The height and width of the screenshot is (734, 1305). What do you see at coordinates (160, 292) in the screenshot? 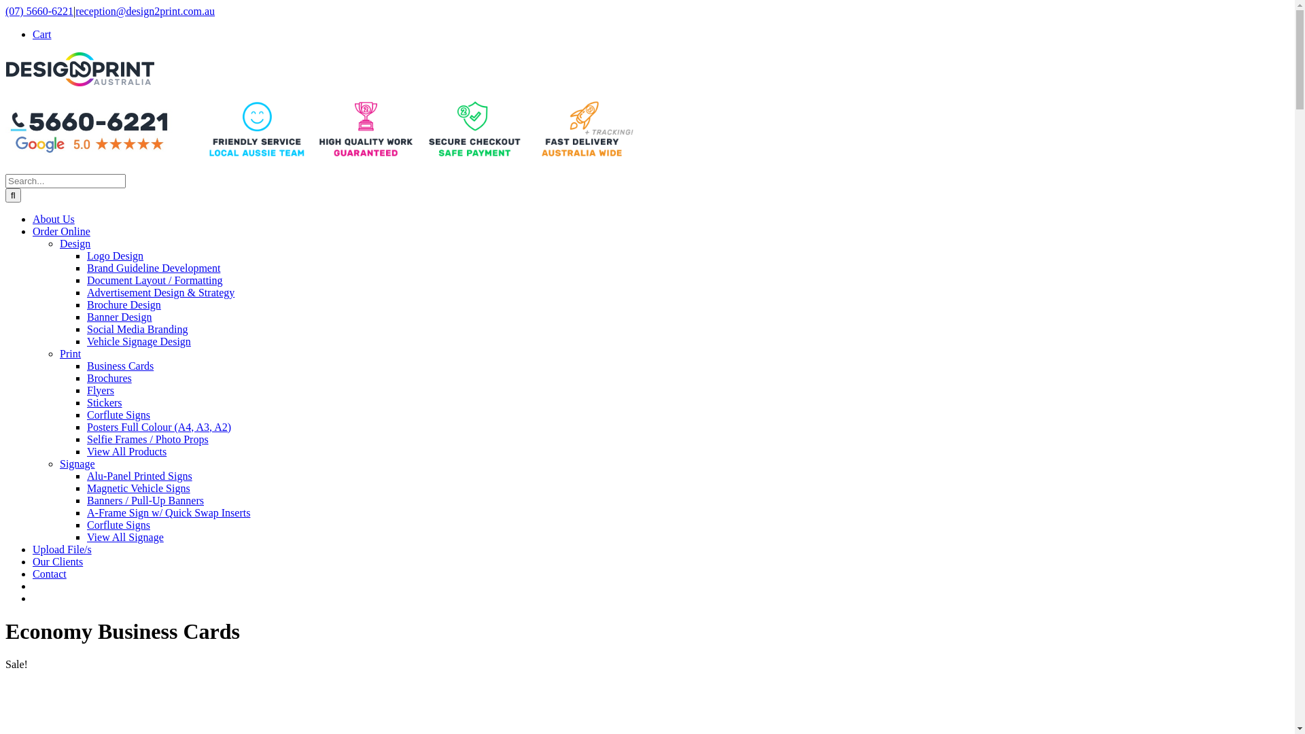
I see `Advertisement Design & Strategy` at bounding box center [160, 292].